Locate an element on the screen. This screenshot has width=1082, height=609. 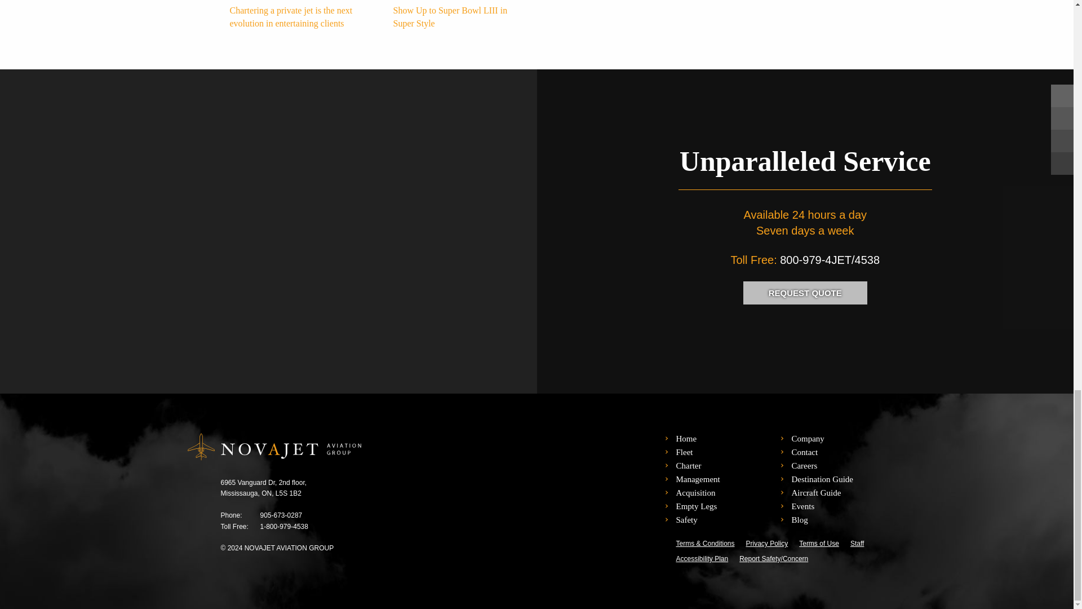
Charter is located at coordinates (688, 465).